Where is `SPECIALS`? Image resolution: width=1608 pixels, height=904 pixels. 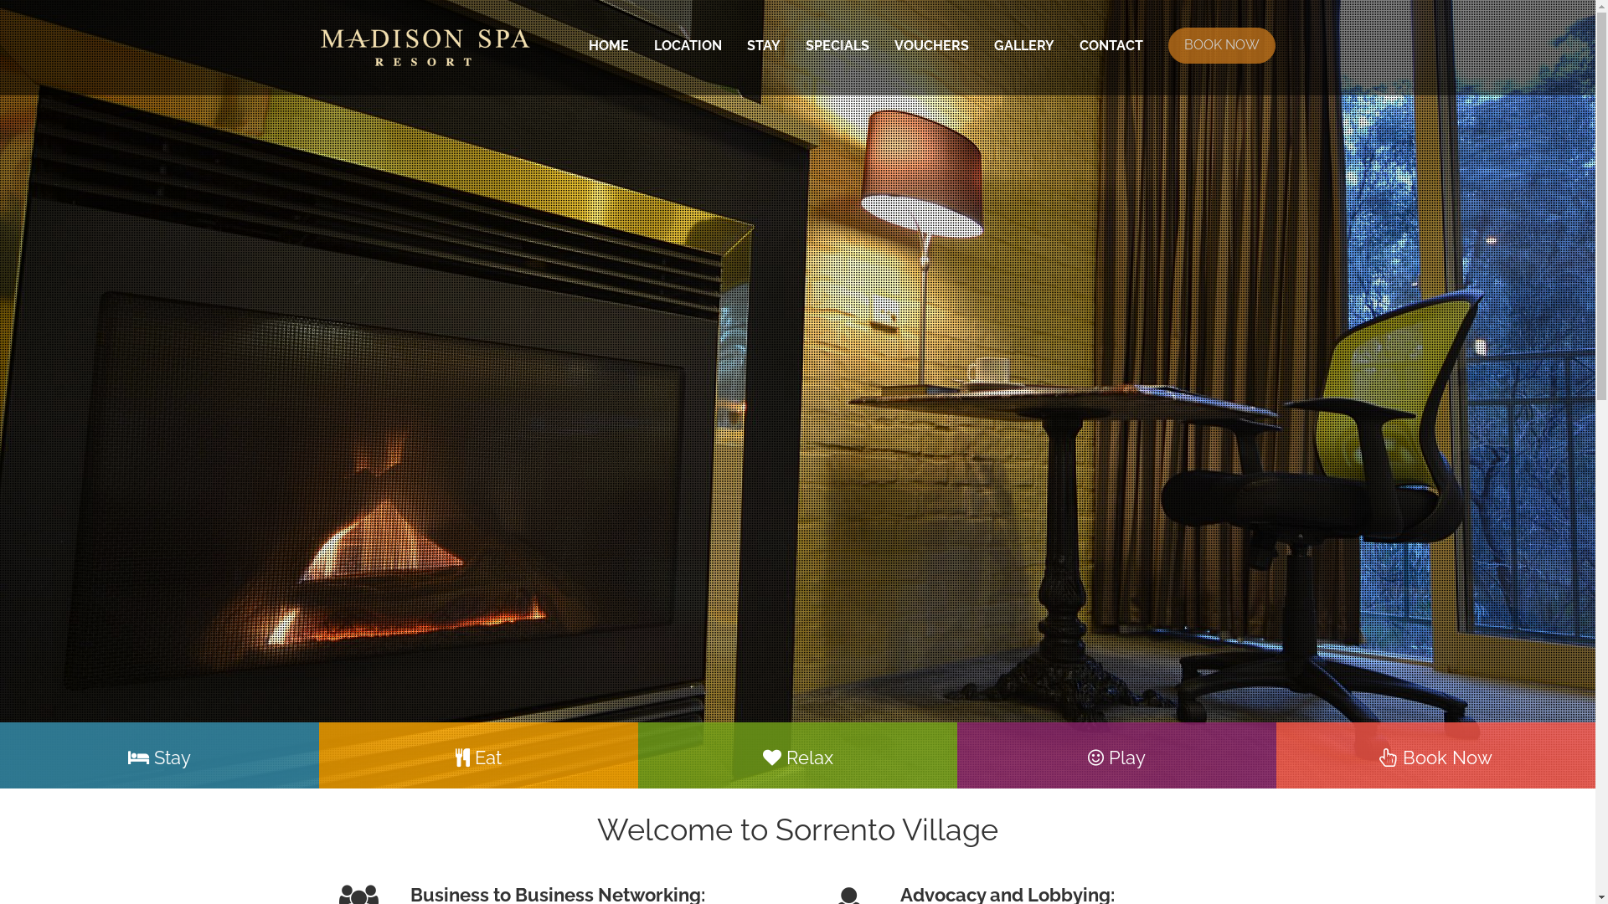
SPECIALS is located at coordinates (837, 46).